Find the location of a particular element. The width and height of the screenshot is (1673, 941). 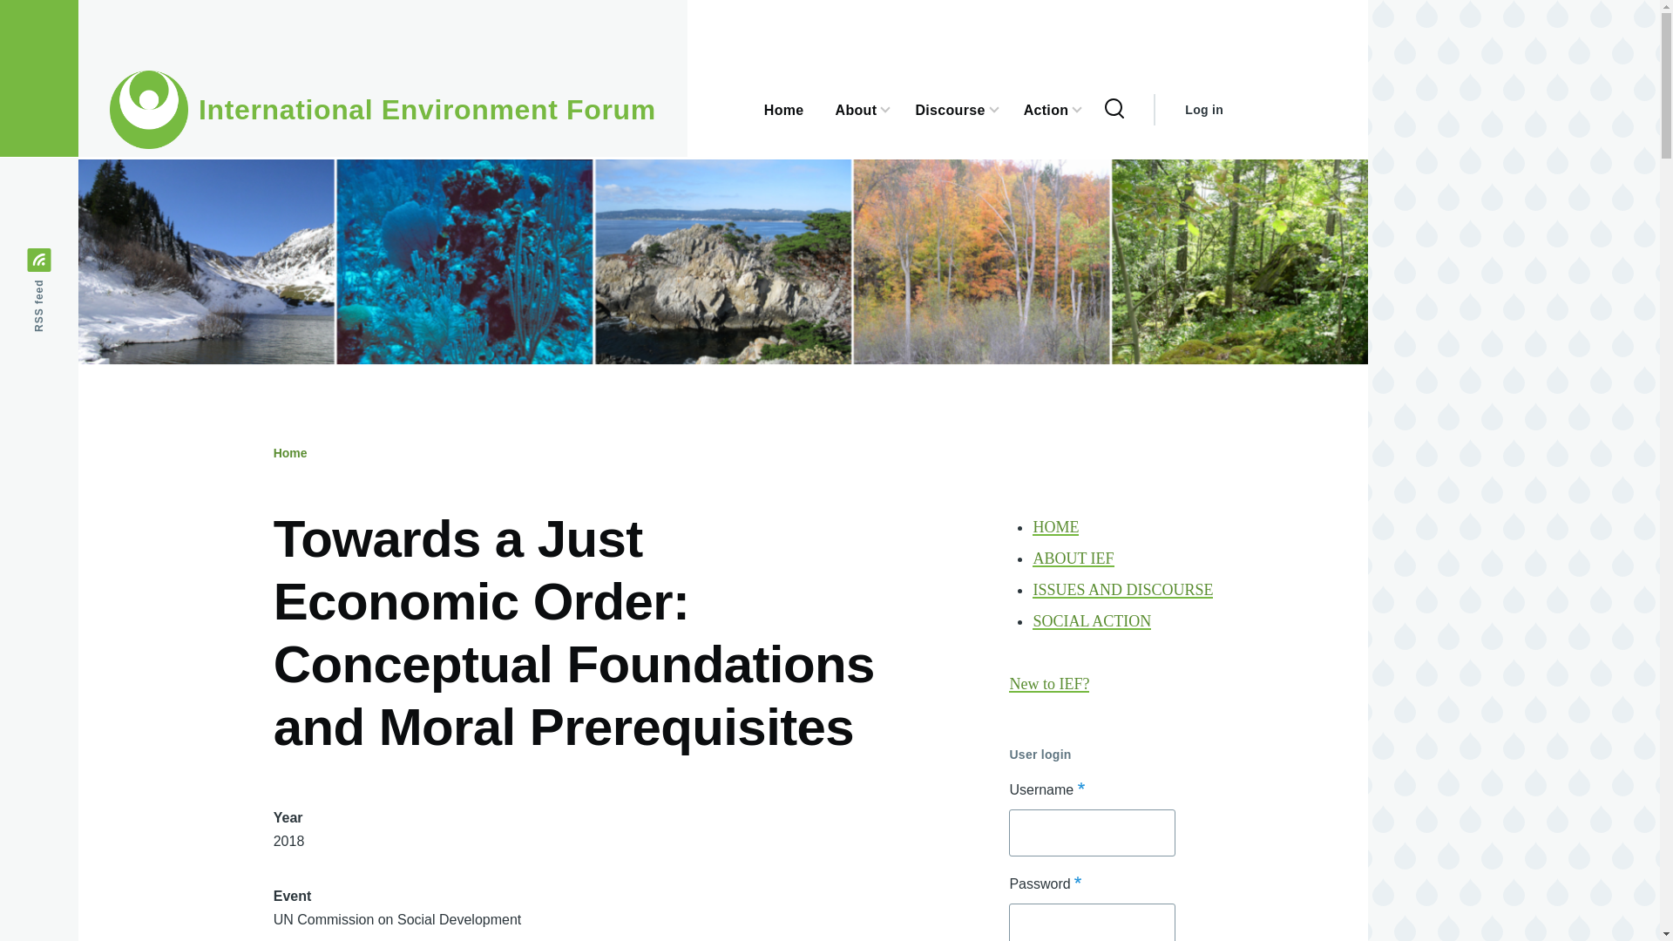

Home is located at coordinates (427, 110).